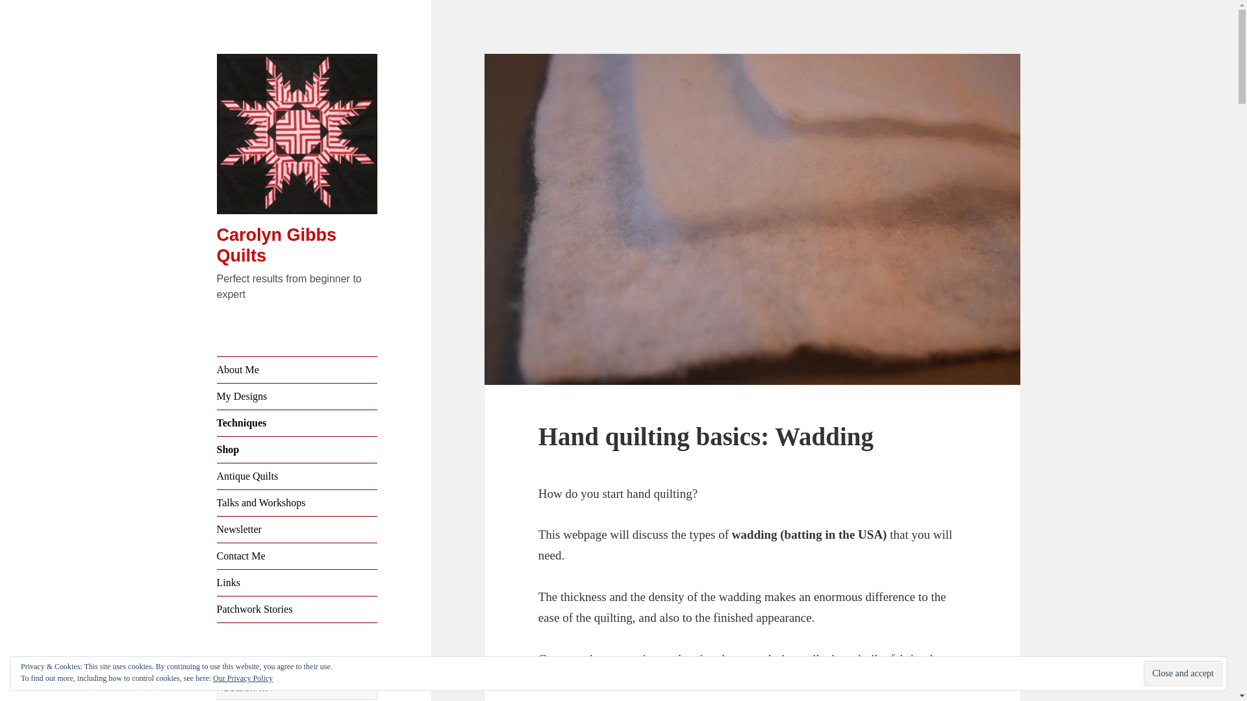  Describe the element at coordinates (297, 423) in the screenshot. I see `Techniques` at that location.